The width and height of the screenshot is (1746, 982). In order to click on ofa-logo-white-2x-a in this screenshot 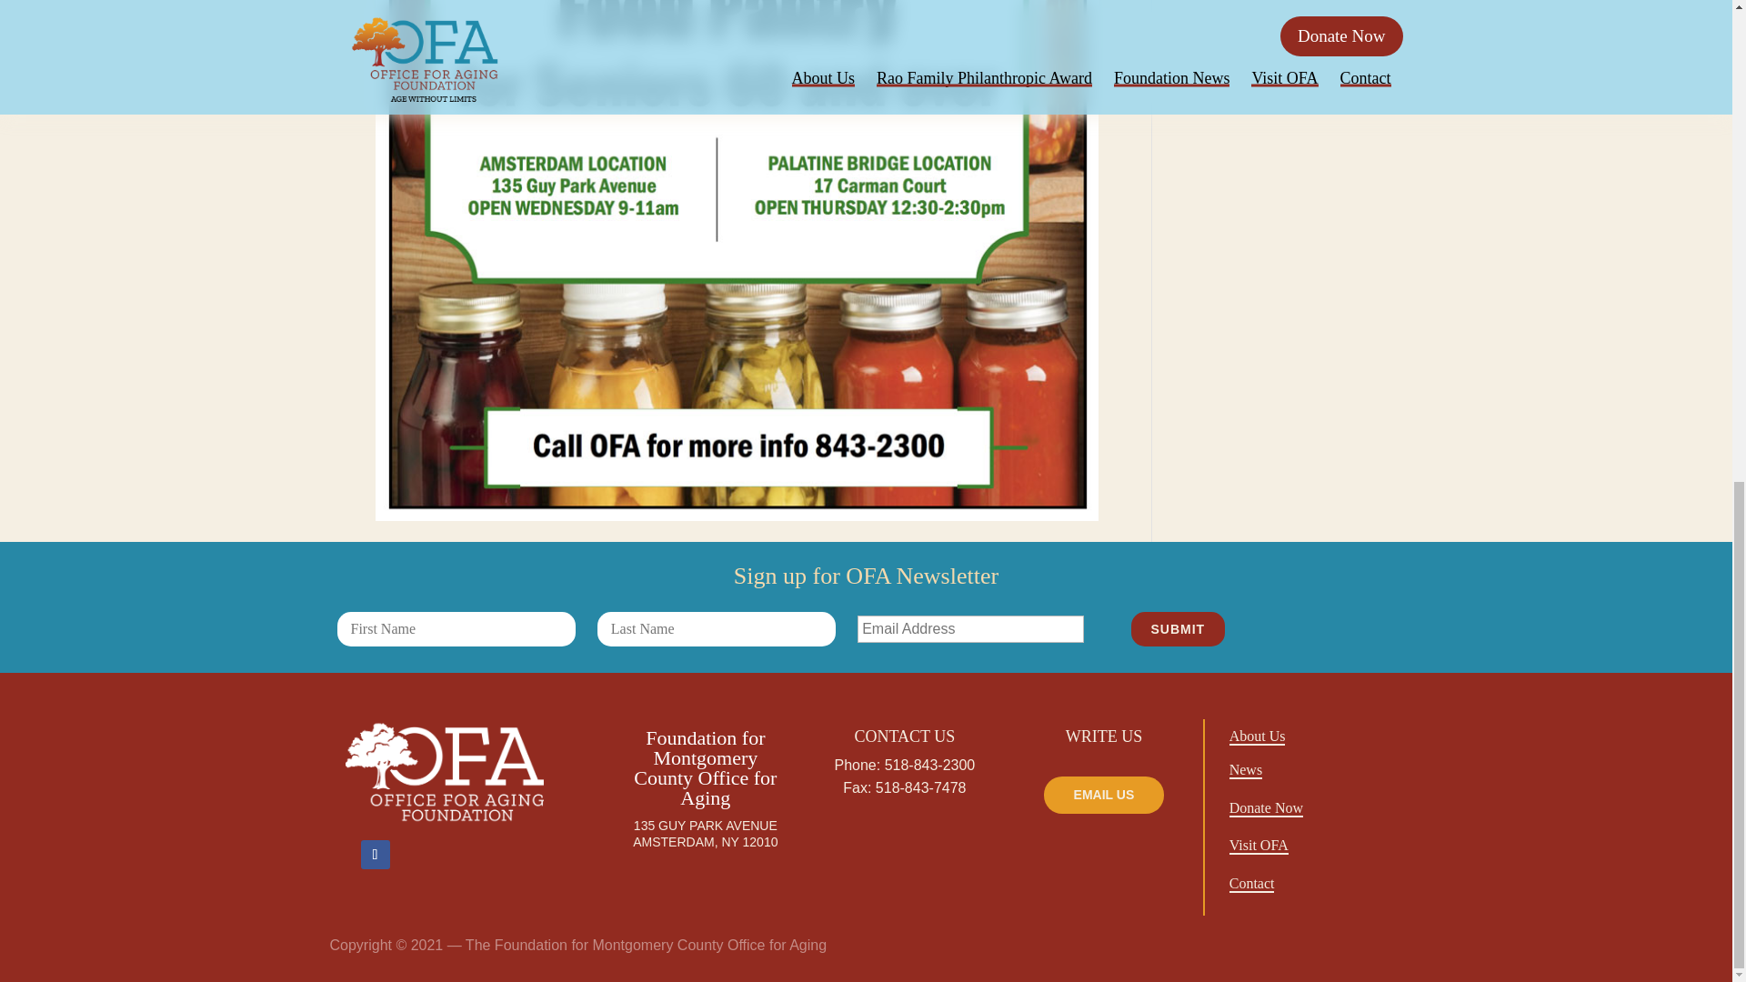, I will do `click(451, 771)`.